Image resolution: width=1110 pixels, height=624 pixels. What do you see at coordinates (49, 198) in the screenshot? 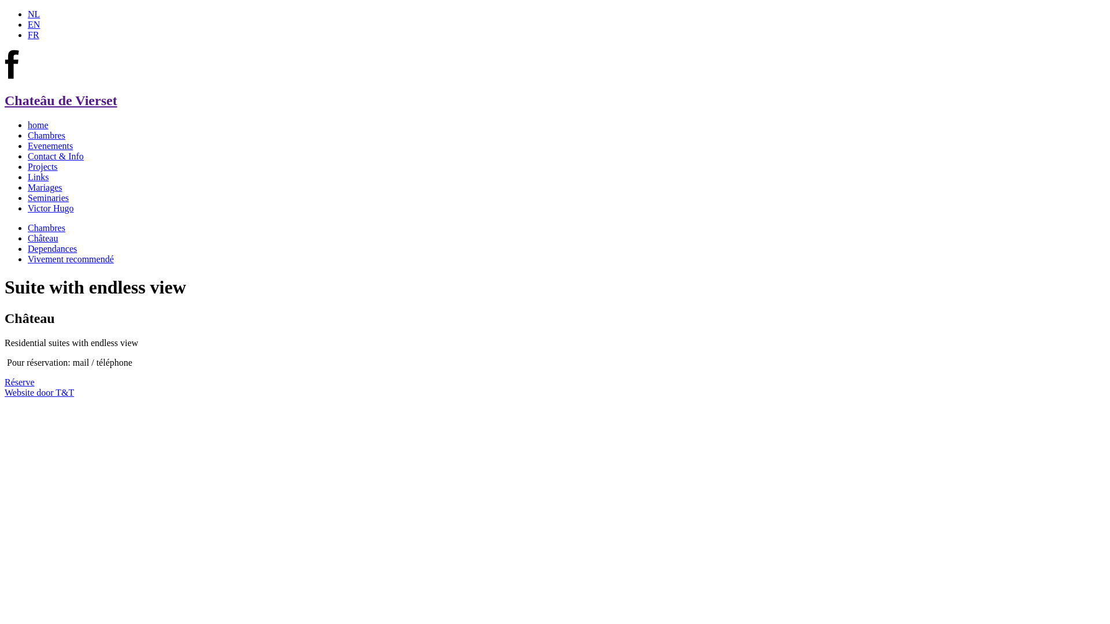
I see `Seminaries` at bounding box center [49, 198].